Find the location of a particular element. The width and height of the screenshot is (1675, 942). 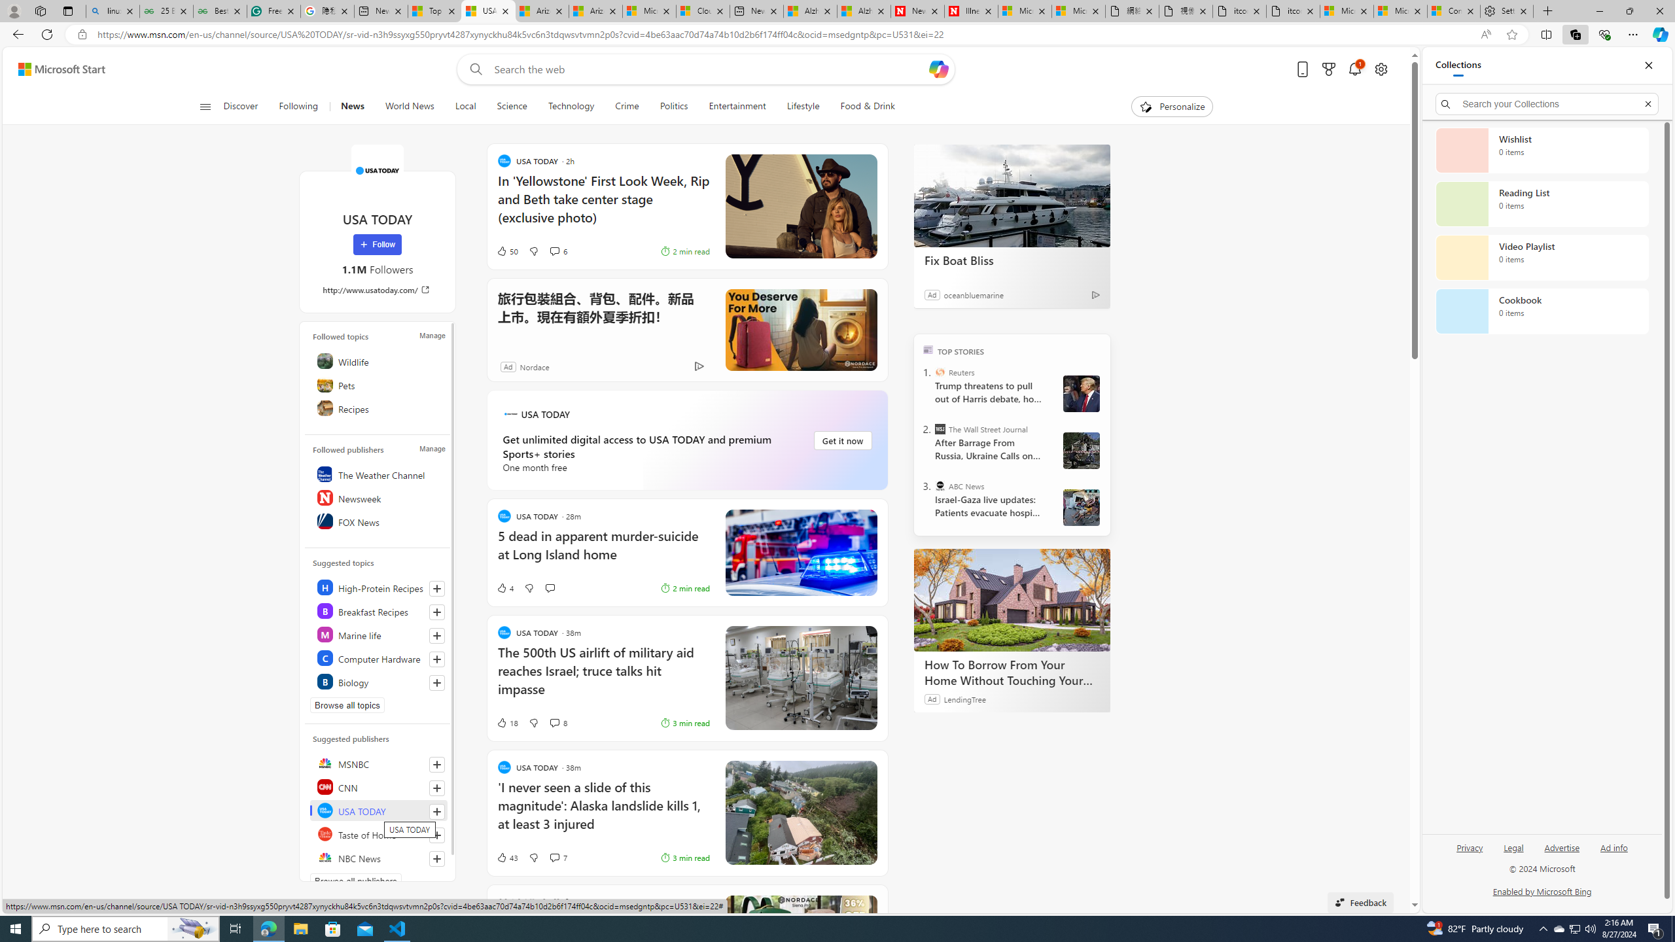

itconcepthk.com/projector_solutions.mp4 is located at coordinates (1293, 11).